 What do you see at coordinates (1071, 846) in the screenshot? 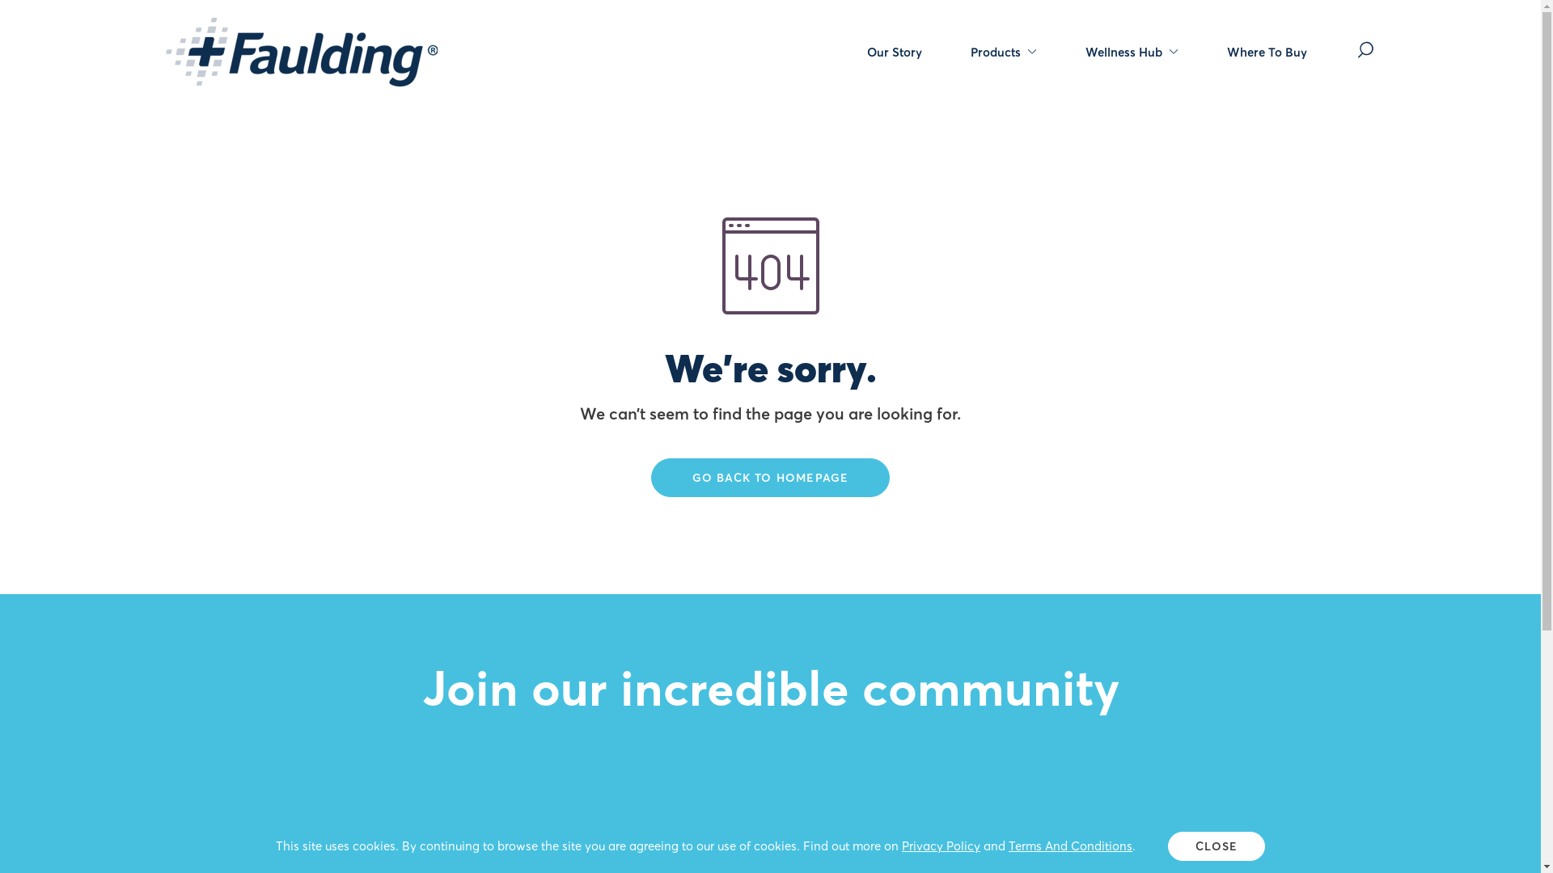
I see `Terms And Conditions` at bounding box center [1071, 846].